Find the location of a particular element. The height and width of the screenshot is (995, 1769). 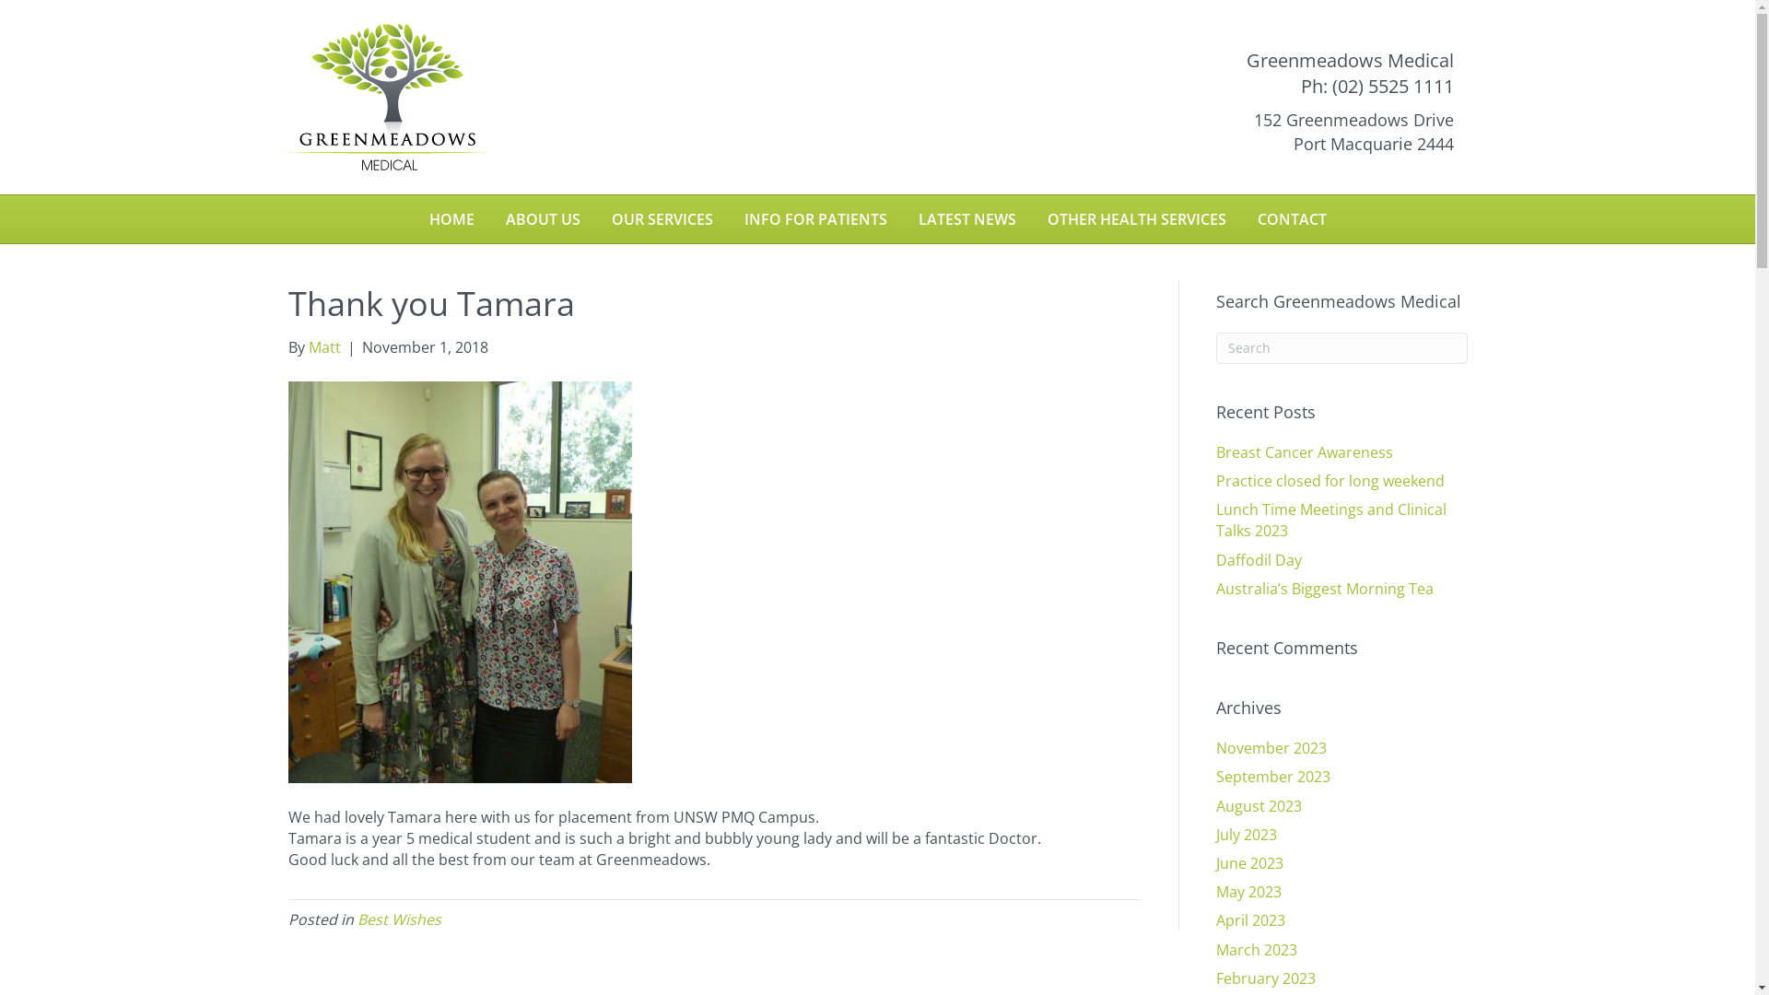

HOME is located at coordinates (451, 219).